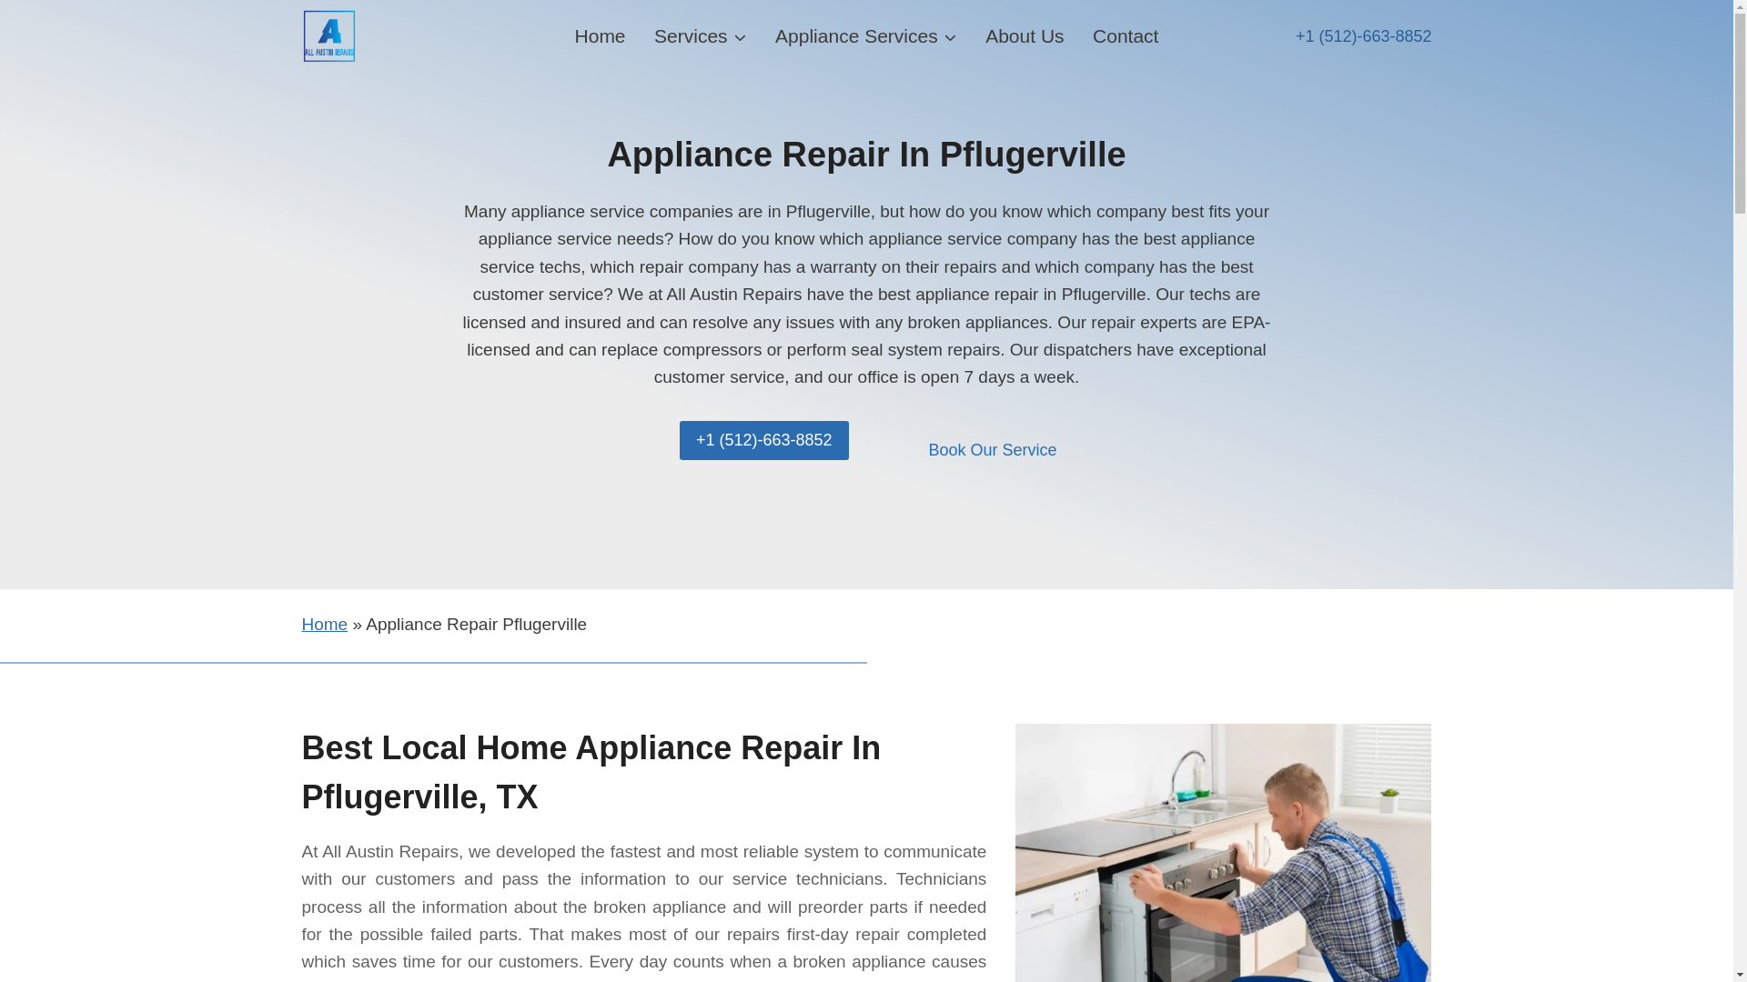 This screenshot has height=982, width=1747. Describe the element at coordinates (601, 36) in the screenshot. I see `Home` at that location.